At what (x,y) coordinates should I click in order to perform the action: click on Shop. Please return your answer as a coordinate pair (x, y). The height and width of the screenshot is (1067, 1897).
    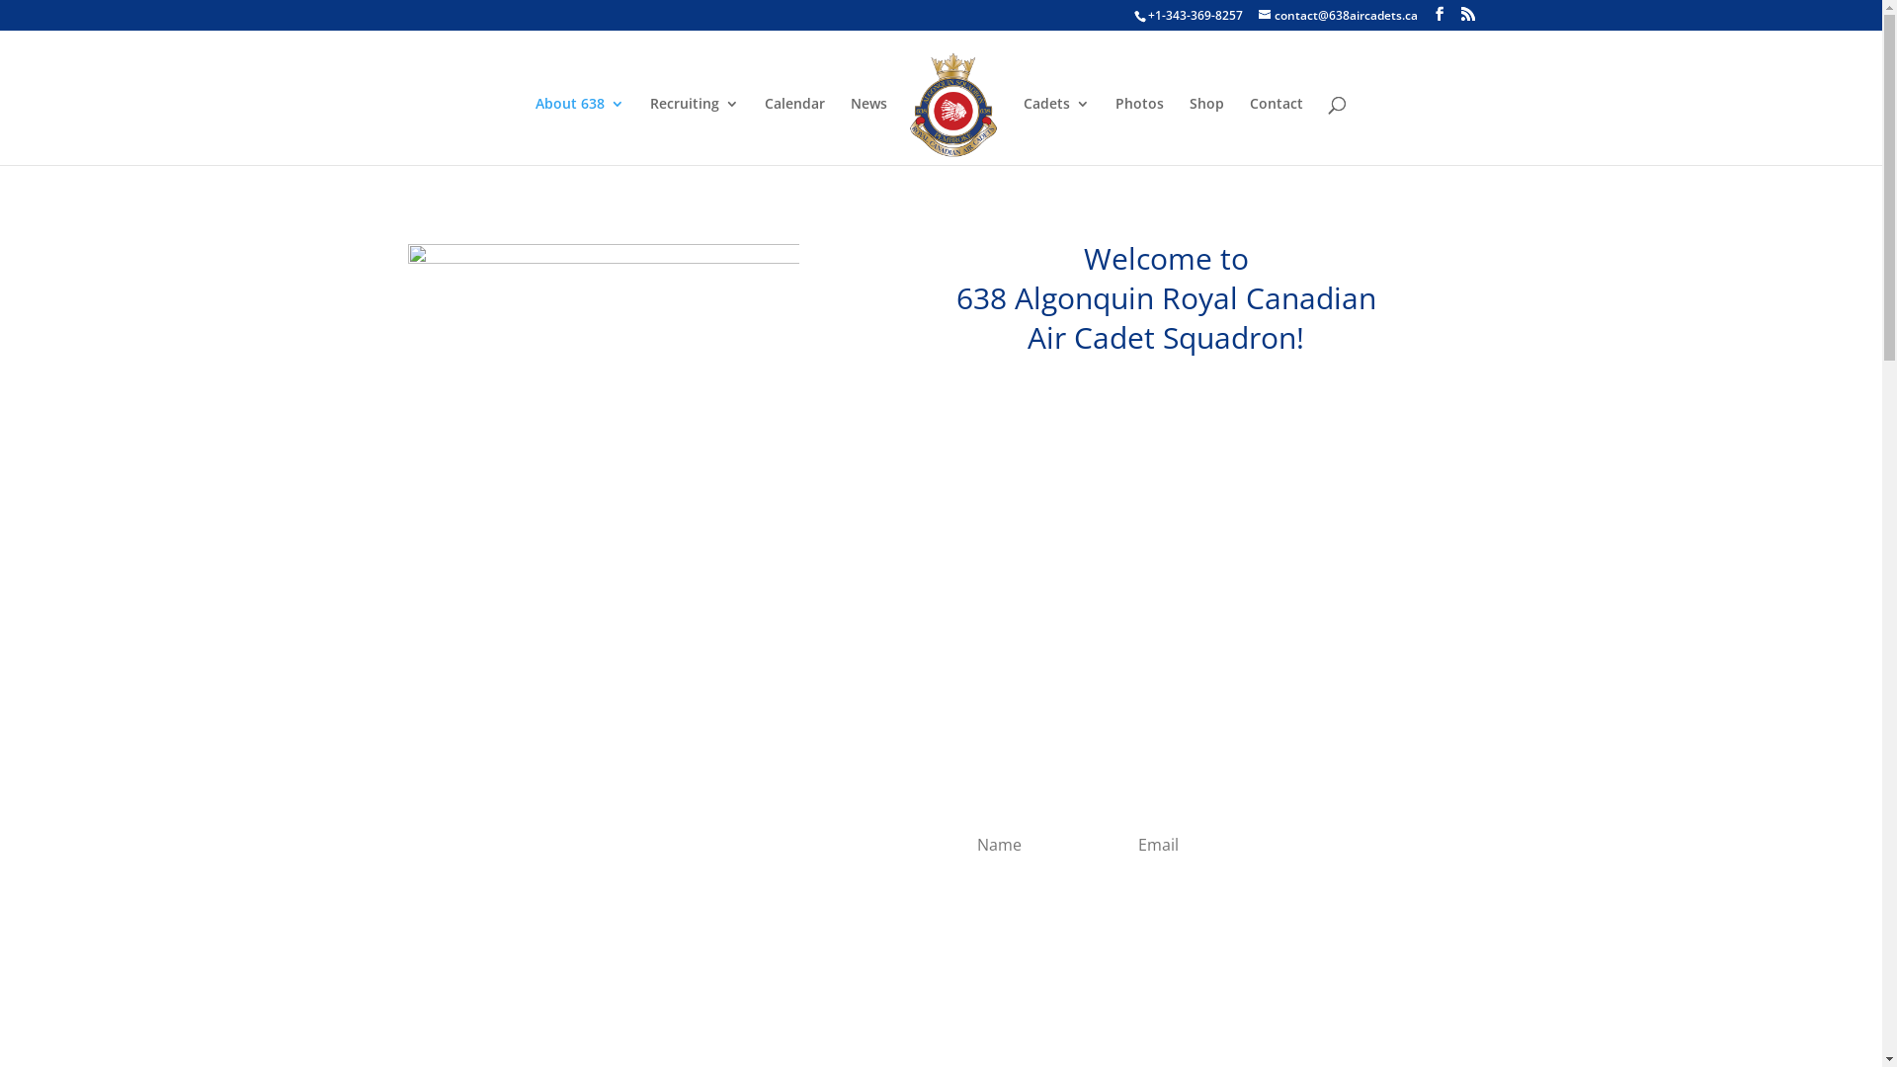
    Looking at the image, I should click on (1207, 130).